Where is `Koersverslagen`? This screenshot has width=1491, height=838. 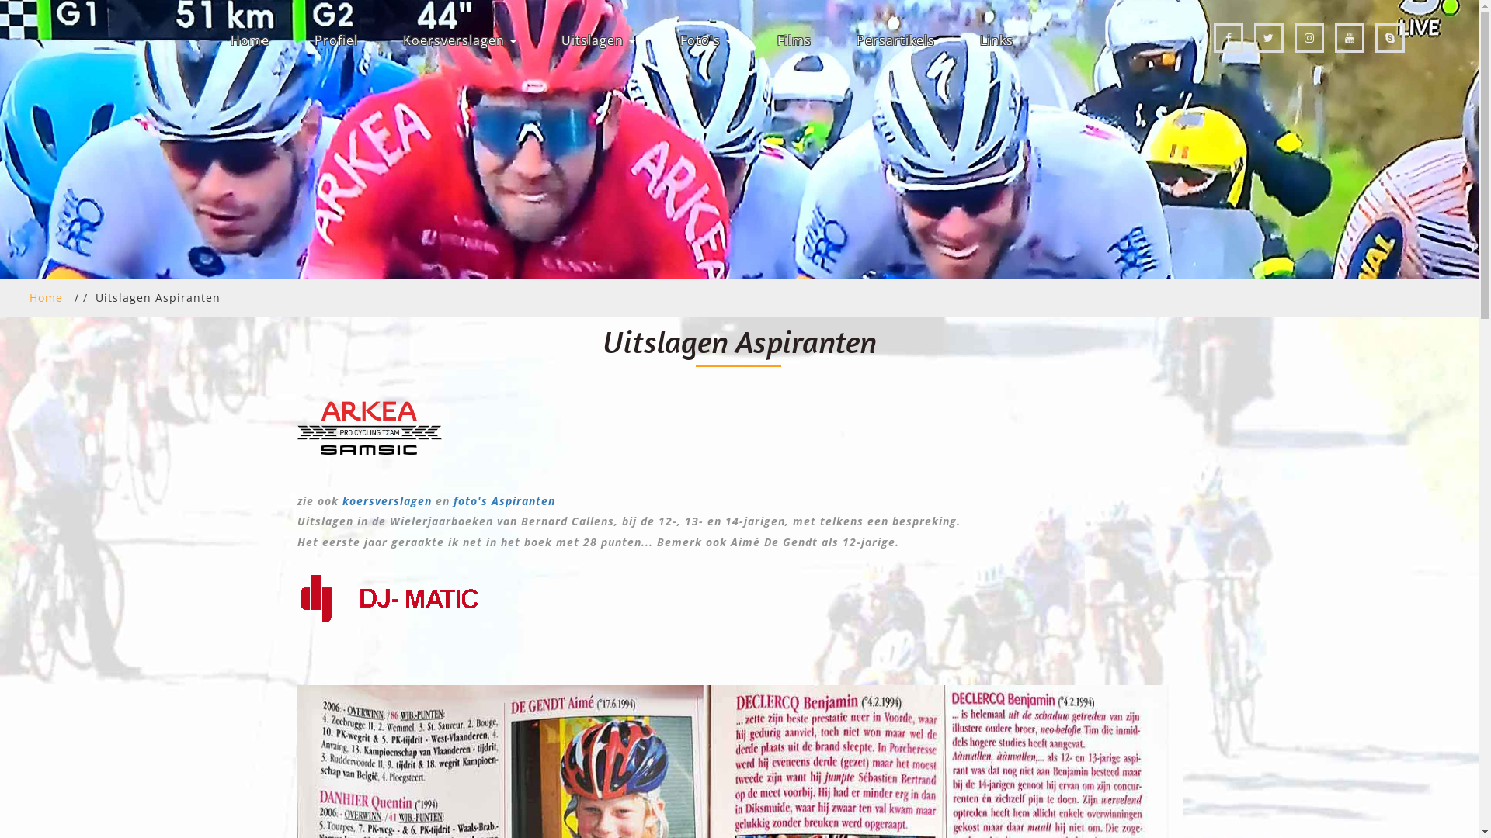 Koersverslagen is located at coordinates (458, 40).